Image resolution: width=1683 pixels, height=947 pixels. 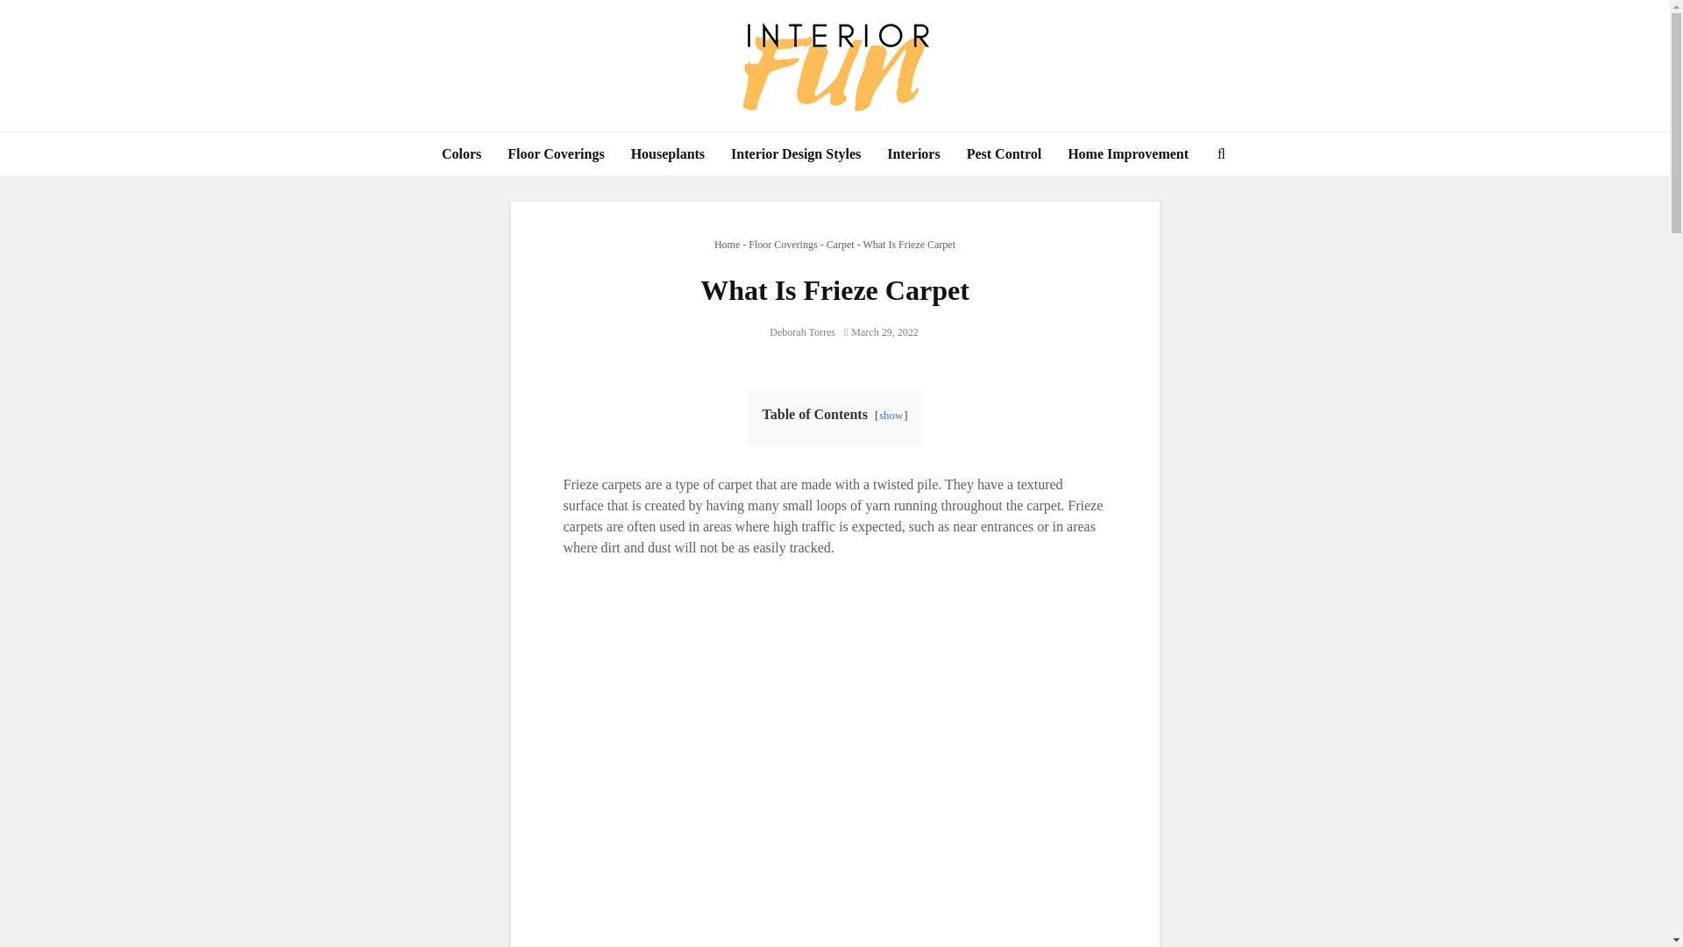 I want to click on Floor Coverings, so click(x=556, y=154).